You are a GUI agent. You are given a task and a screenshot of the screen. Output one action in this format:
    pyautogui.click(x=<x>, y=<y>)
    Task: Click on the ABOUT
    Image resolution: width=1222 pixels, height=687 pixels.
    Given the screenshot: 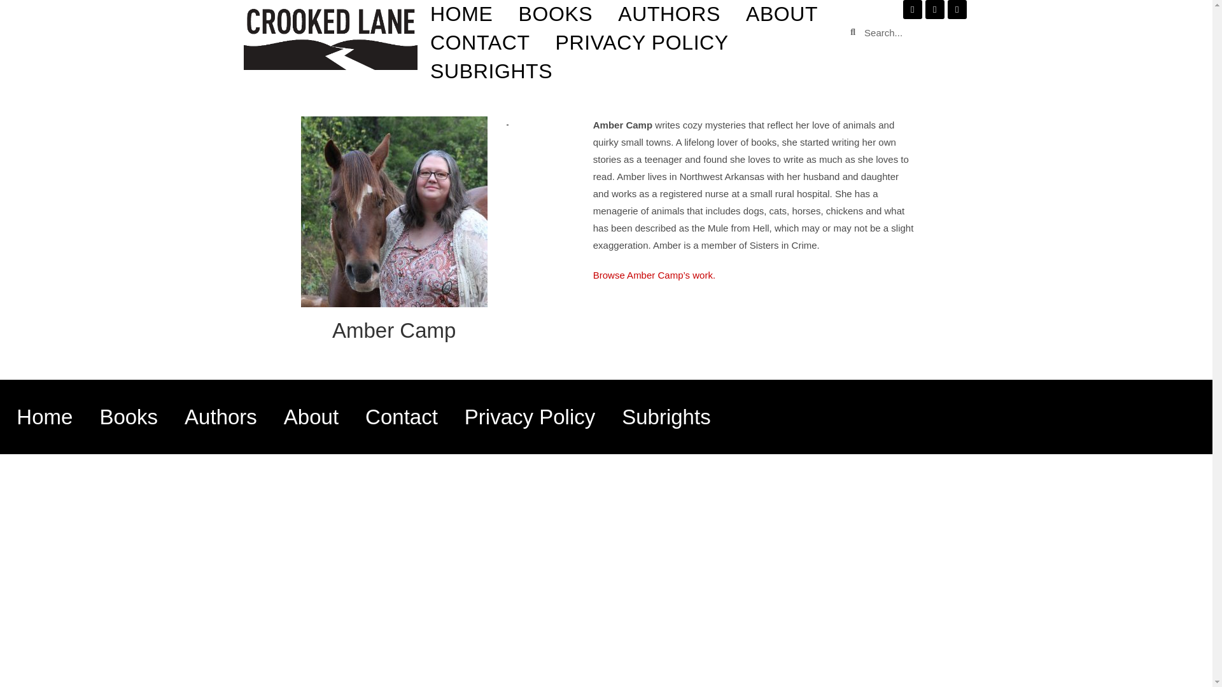 What is the action you would take?
    pyautogui.click(x=782, y=14)
    